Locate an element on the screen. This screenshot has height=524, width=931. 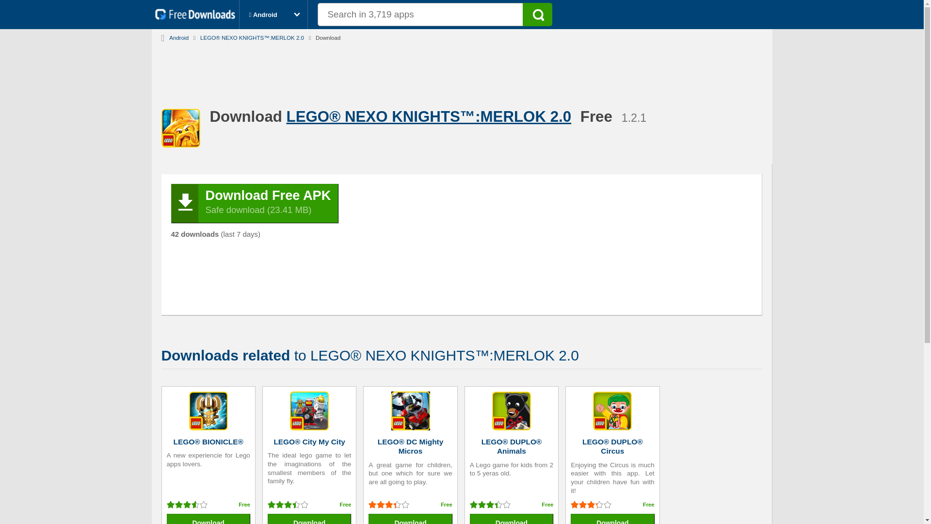
Download is located at coordinates (410, 519).